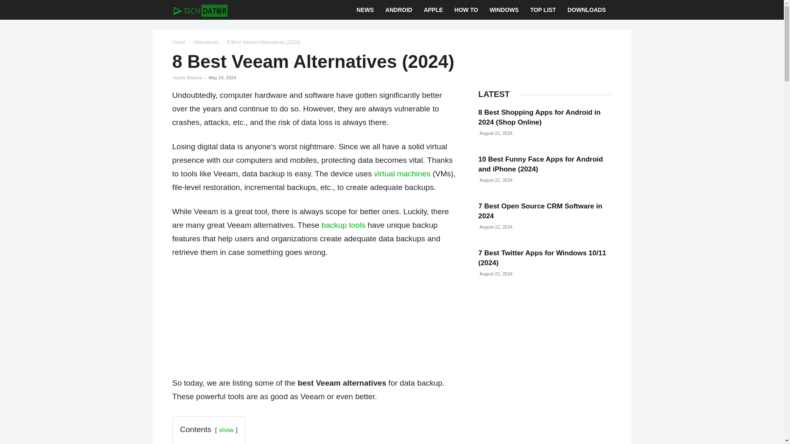 This screenshot has height=444, width=790. I want to click on NEWS, so click(365, 10).